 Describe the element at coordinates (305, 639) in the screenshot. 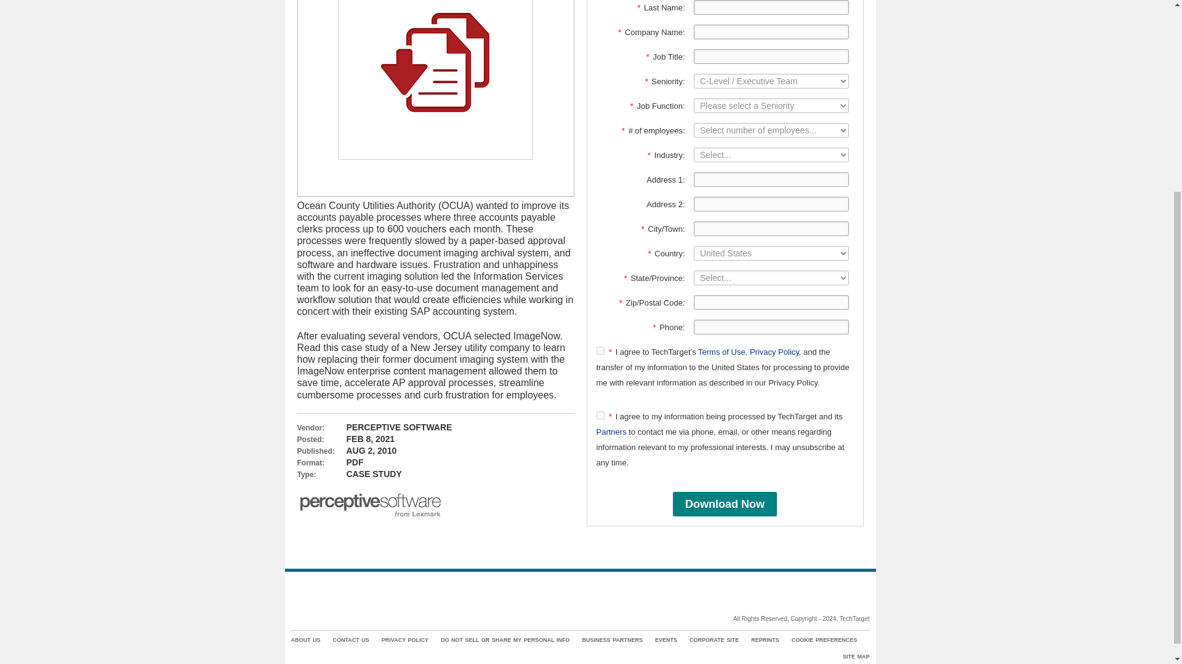

I see `ABOUT US` at that location.